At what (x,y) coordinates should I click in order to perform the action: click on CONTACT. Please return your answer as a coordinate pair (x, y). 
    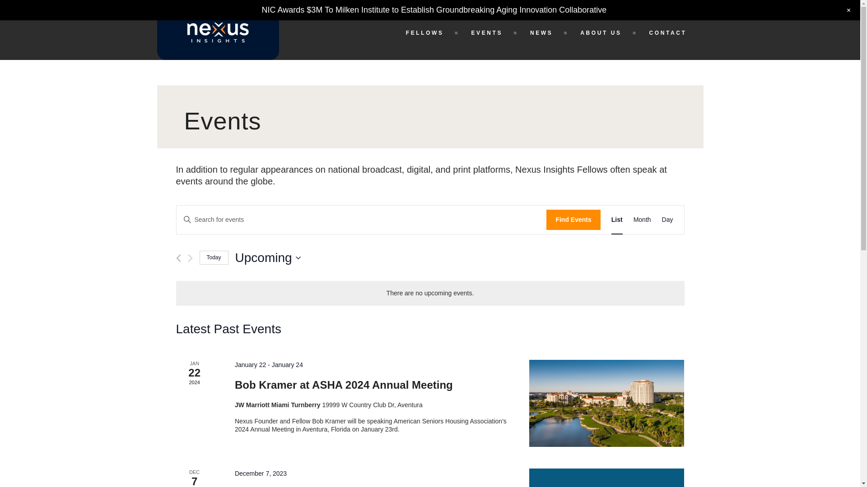
    Looking at the image, I should click on (673, 32).